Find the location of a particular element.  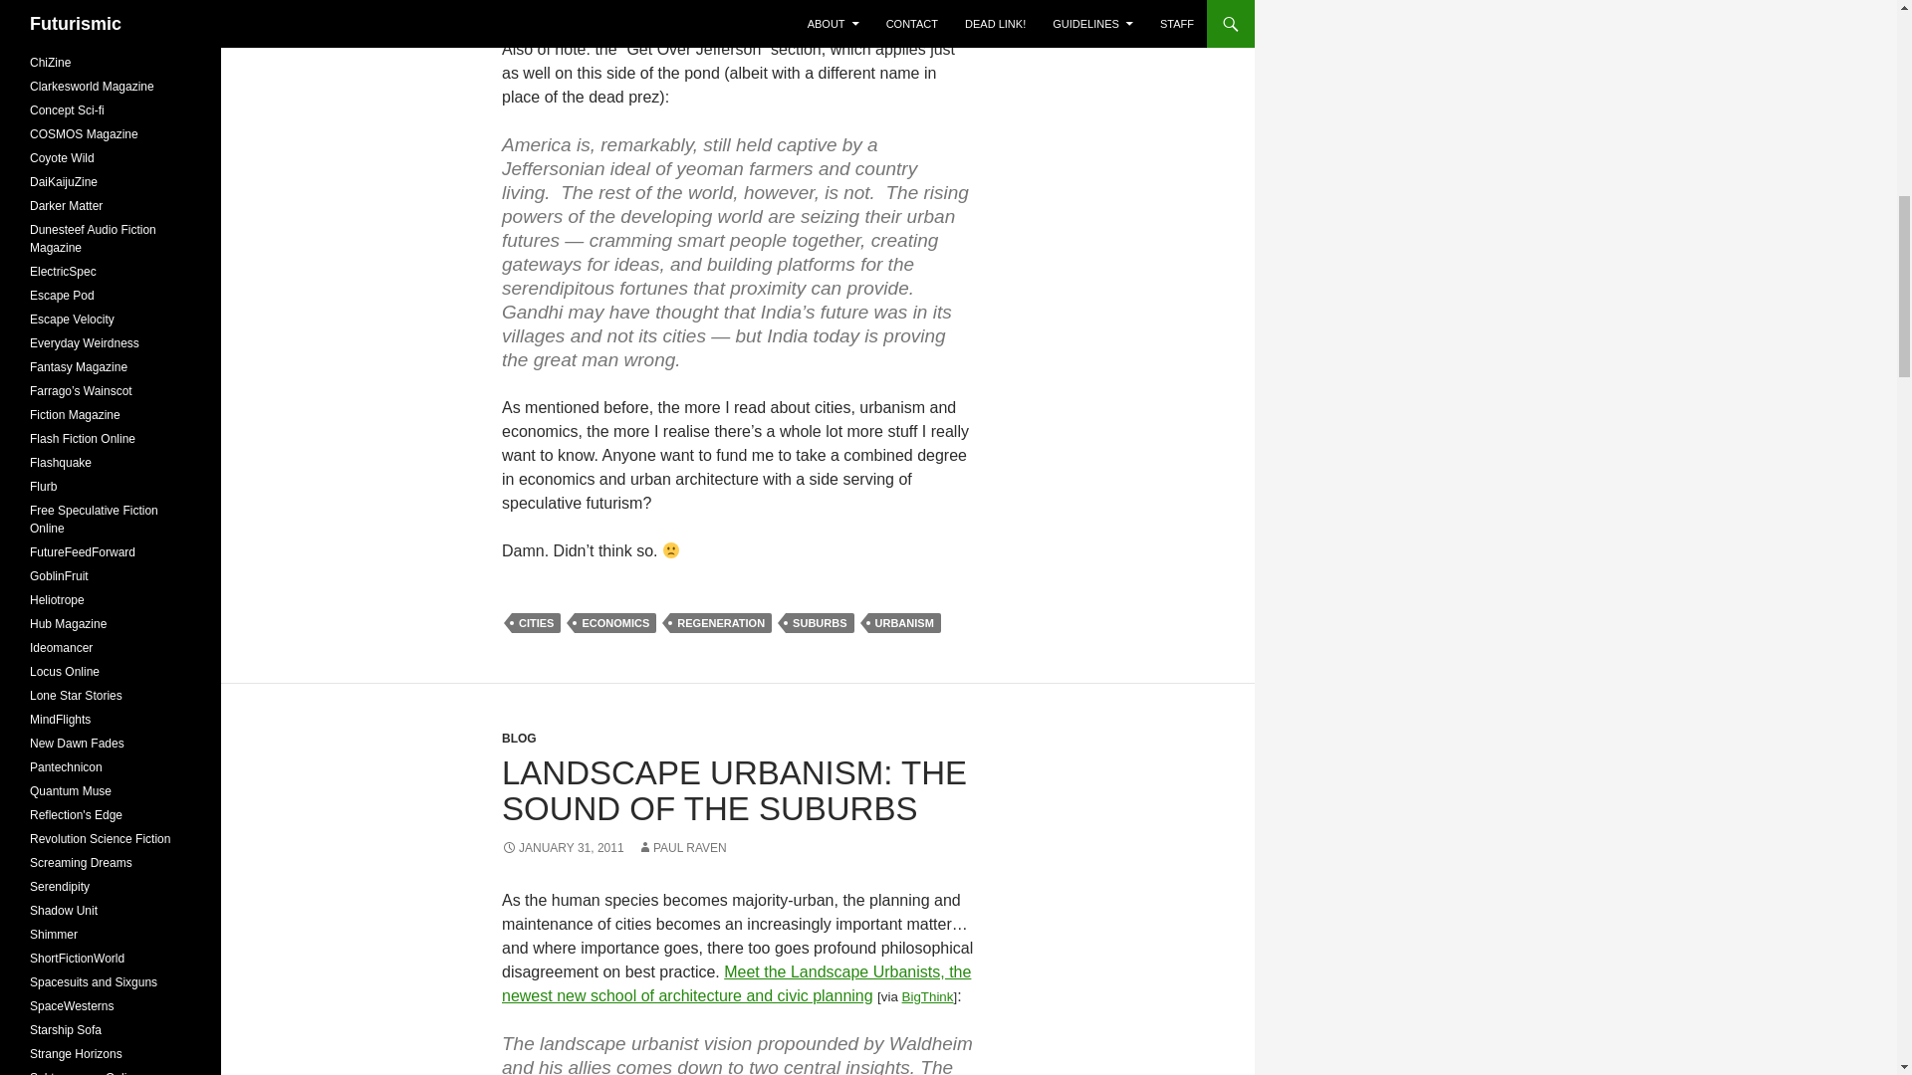

CITIES is located at coordinates (536, 623).